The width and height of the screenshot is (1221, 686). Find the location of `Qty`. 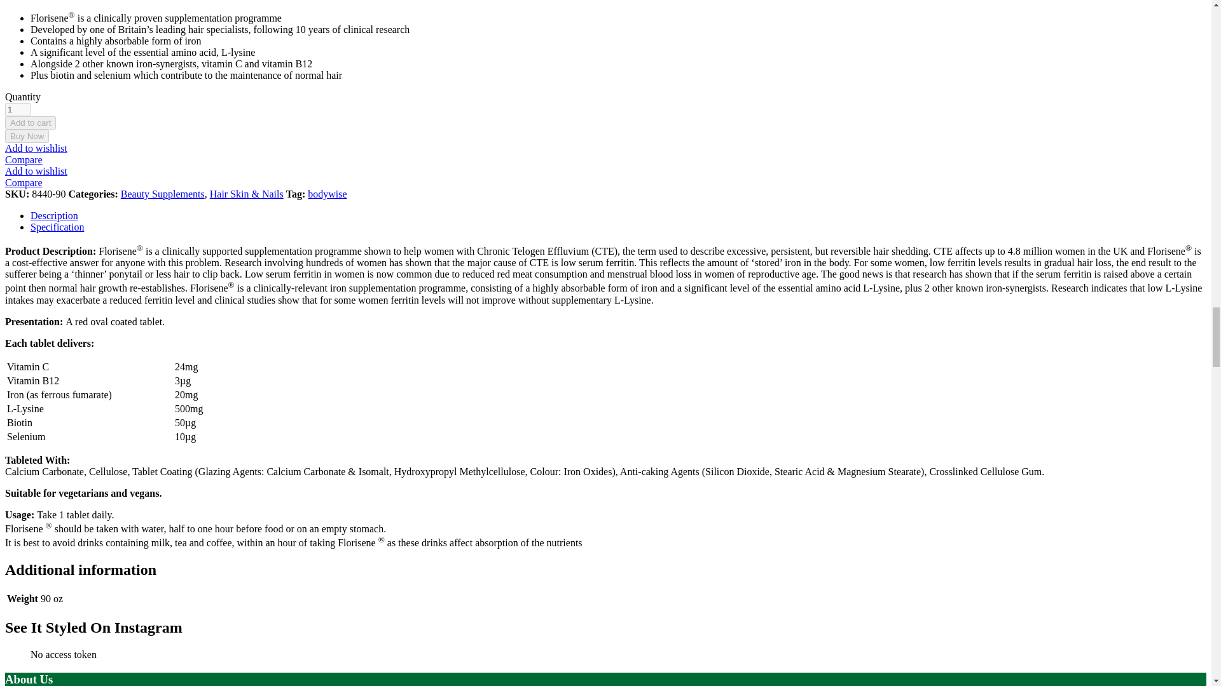

Qty is located at coordinates (18, 109).